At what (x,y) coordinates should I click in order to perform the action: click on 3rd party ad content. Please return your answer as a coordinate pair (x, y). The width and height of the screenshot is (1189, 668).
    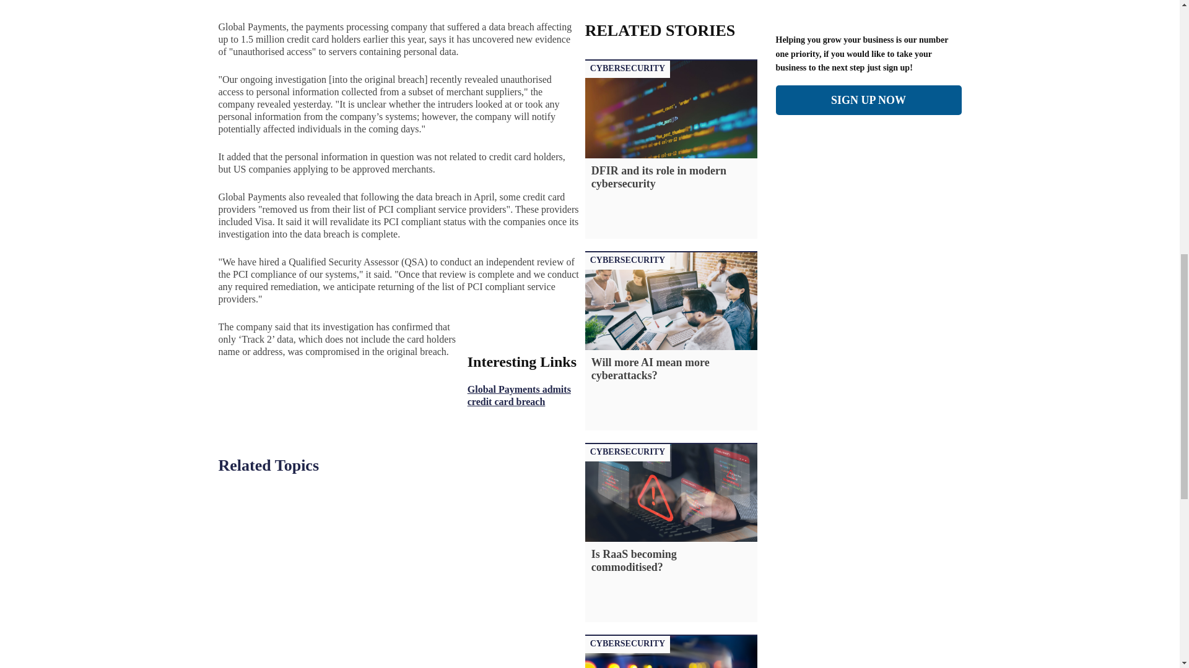
    Looking at the image, I should click on (160, 4).